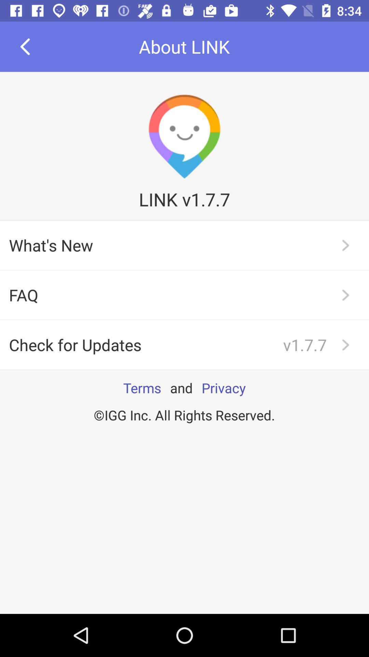  Describe the element at coordinates (184, 245) in the screenshot. I see `launch the what's new app` at that location.